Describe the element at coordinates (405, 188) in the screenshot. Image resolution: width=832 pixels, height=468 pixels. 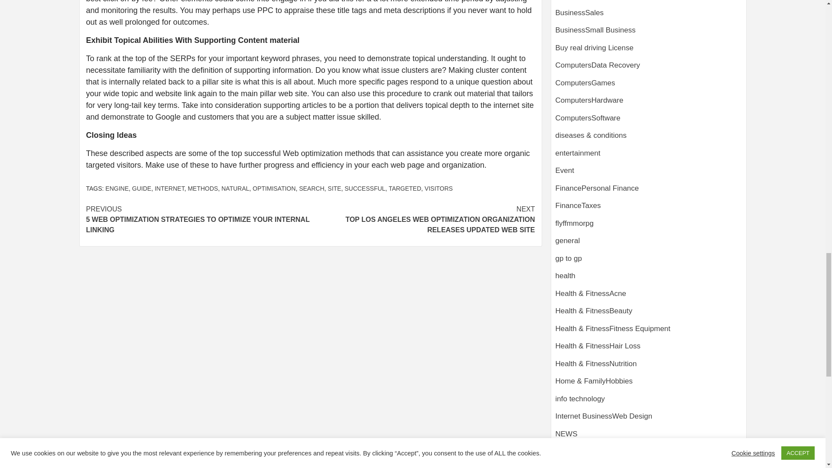
I see `TARGETED` at that location.